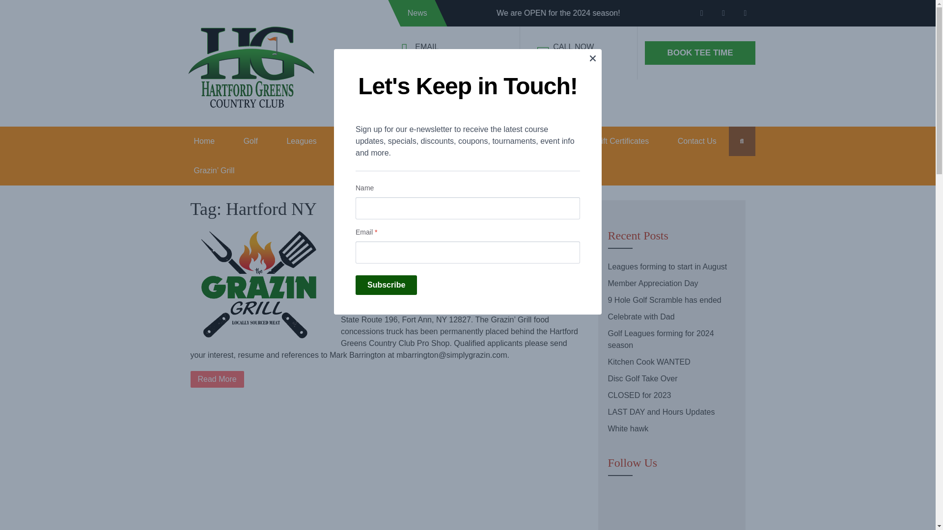 Image resolution: width=943 pixels, height=530 pixels. I want to click on BOOK TEE TIME, so click(700, 53).